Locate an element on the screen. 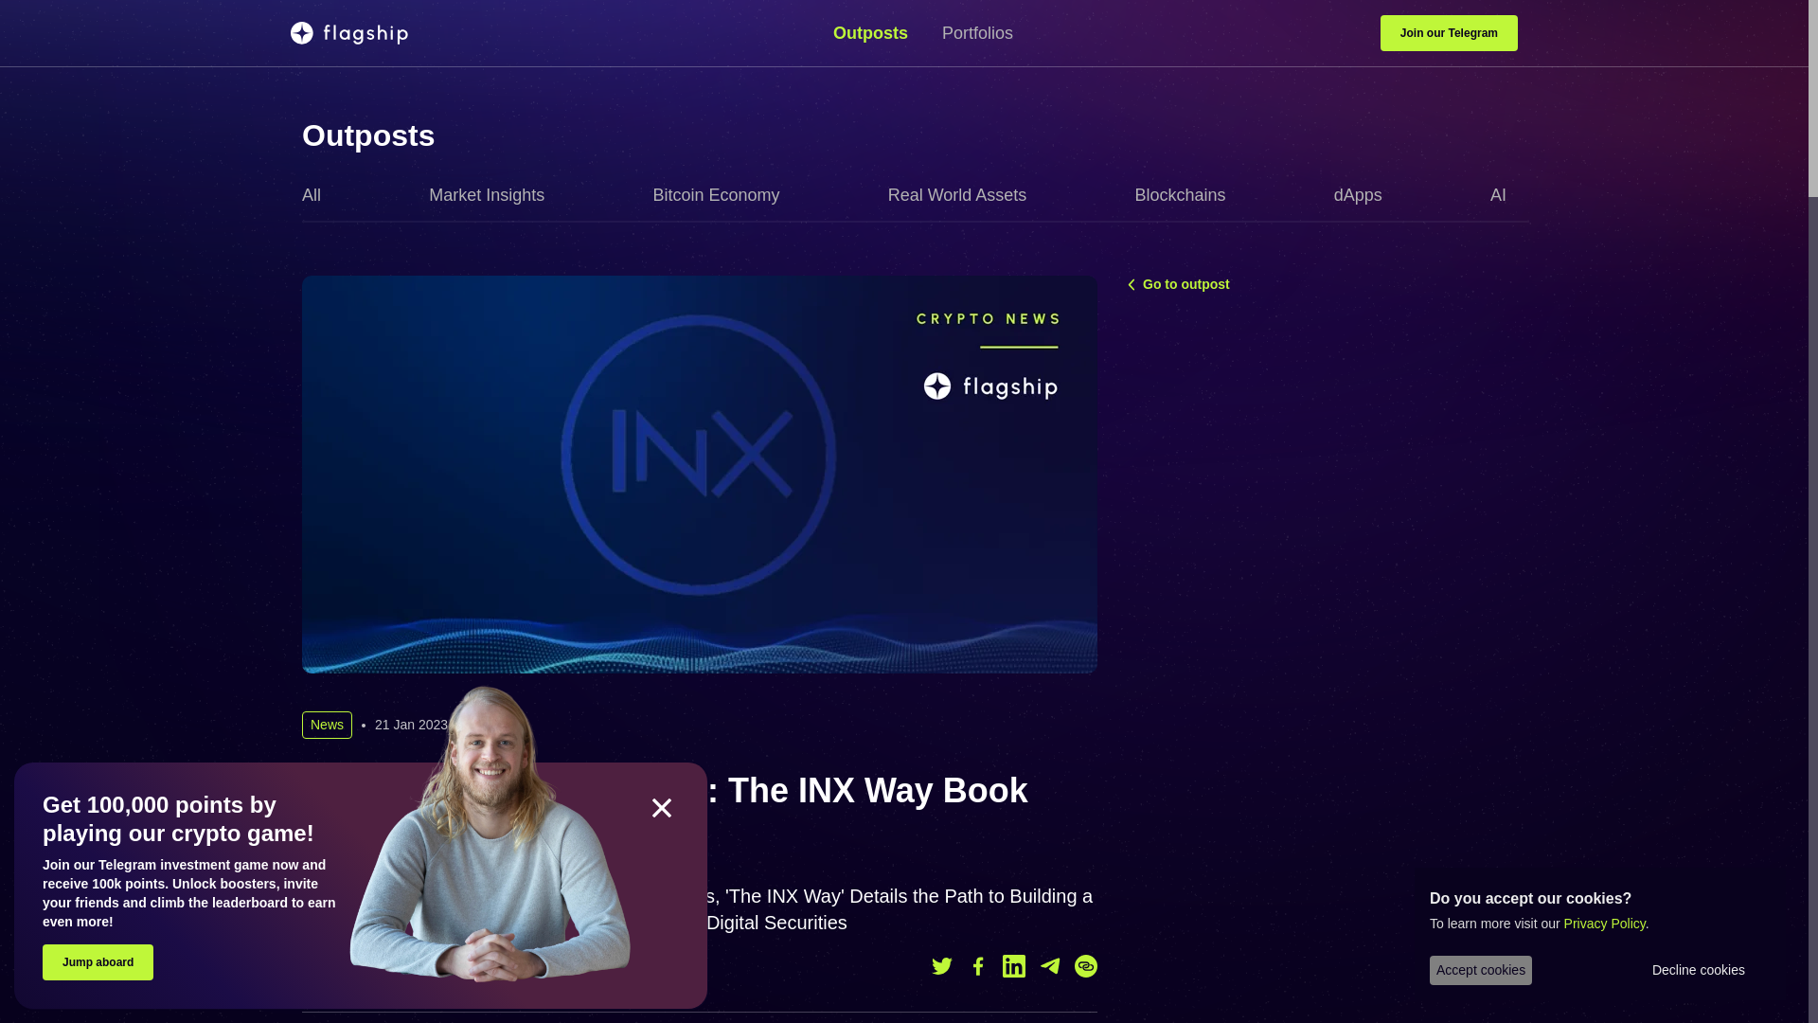 The image size is (1818, 1023). Real World Assets is located at coordinates (965, 195).